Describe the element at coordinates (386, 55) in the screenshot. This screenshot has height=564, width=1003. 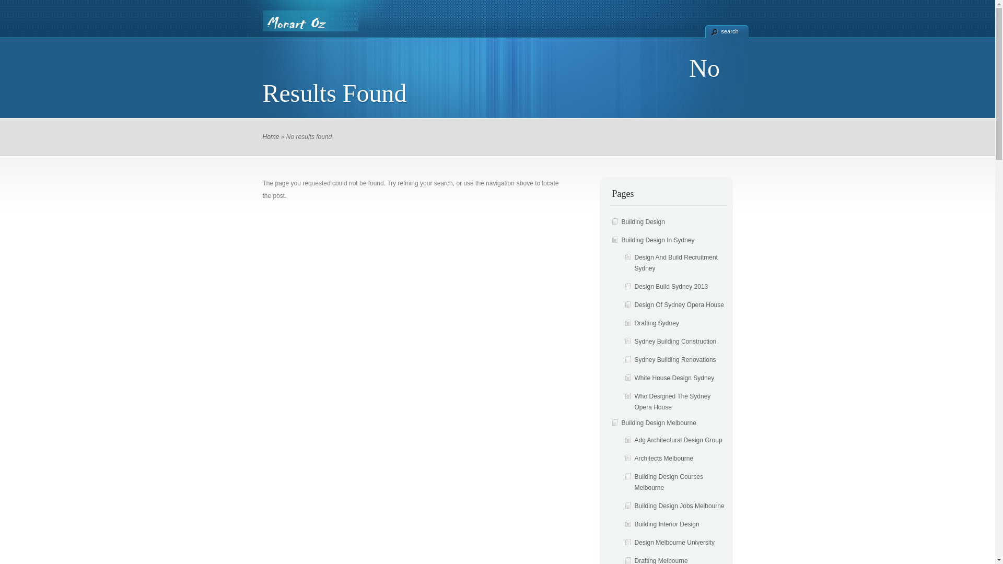
I see `Our Privacy Policy` at that location.